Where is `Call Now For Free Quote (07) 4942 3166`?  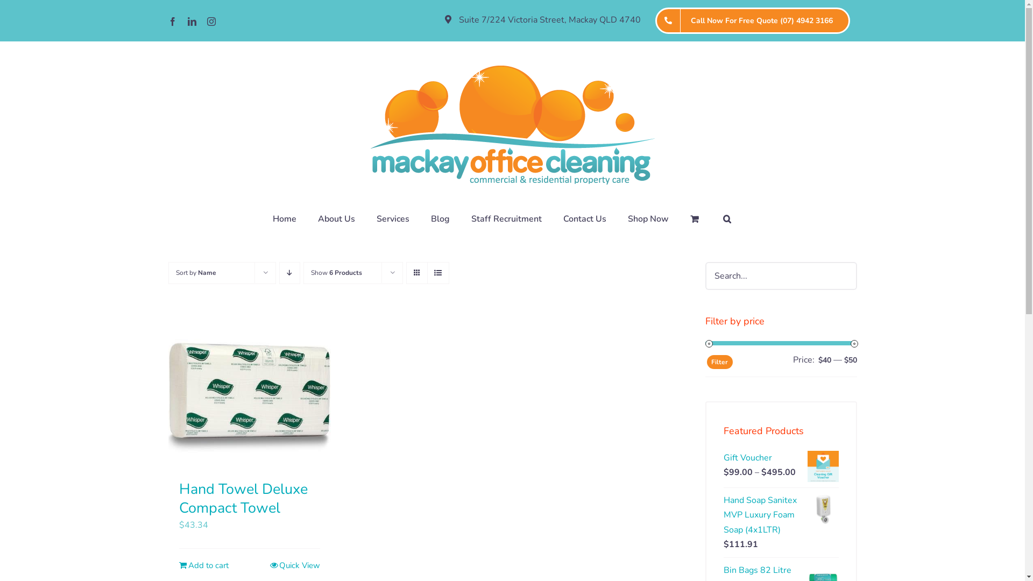 Call Now For Free Quote (07) 4942 3166 is located at coordinates (752, 20).